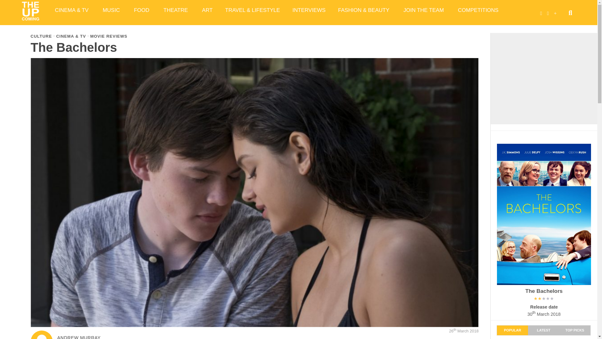  Describe the element at coordinates (176, 10) in the screenshot. I see `THEATRE` at that location.